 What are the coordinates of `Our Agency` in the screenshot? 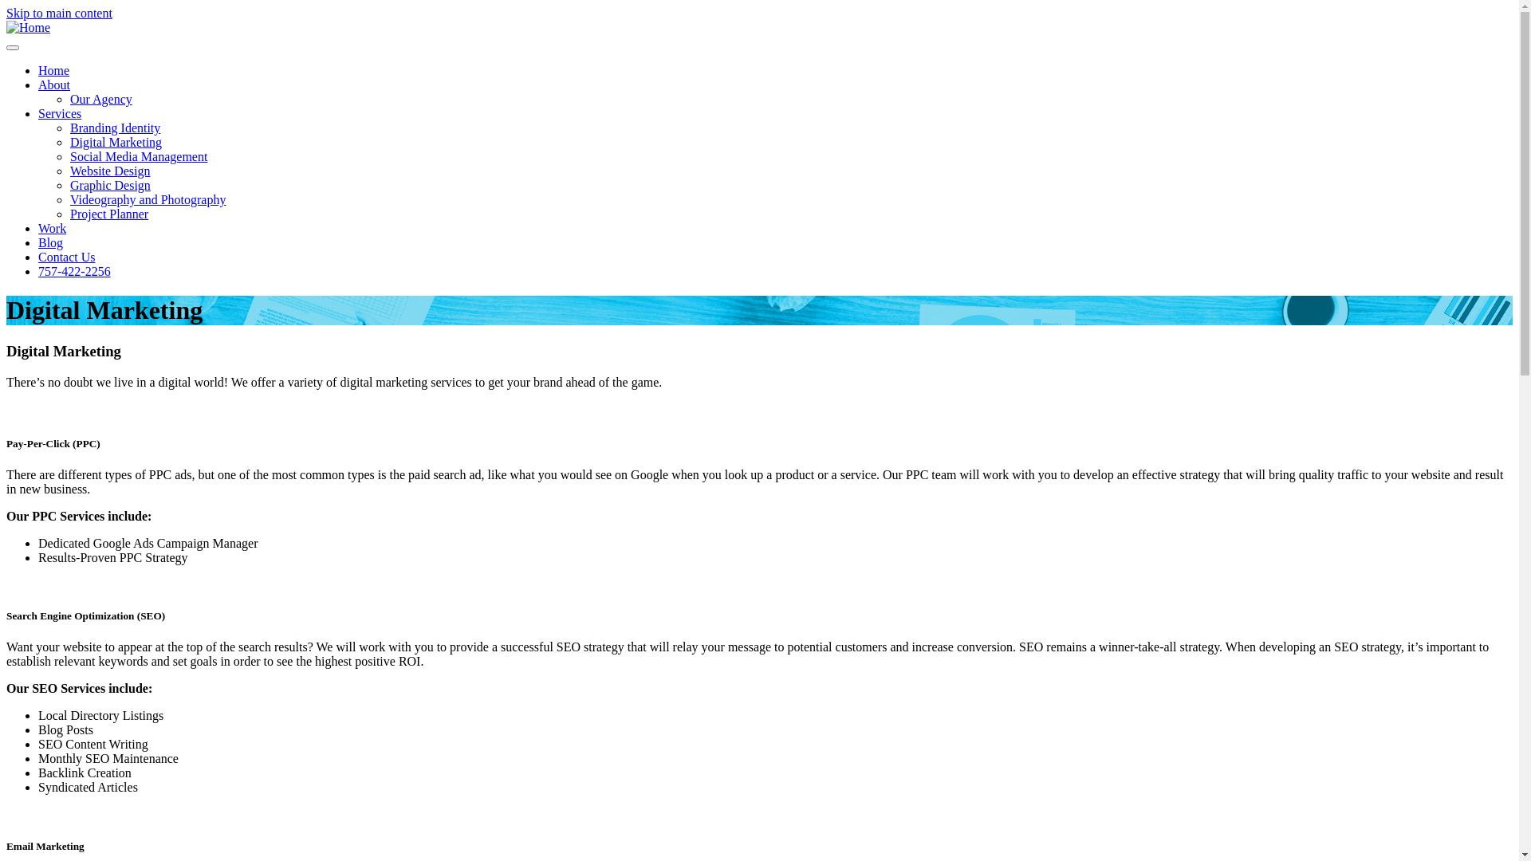 It's located at (101, 99).